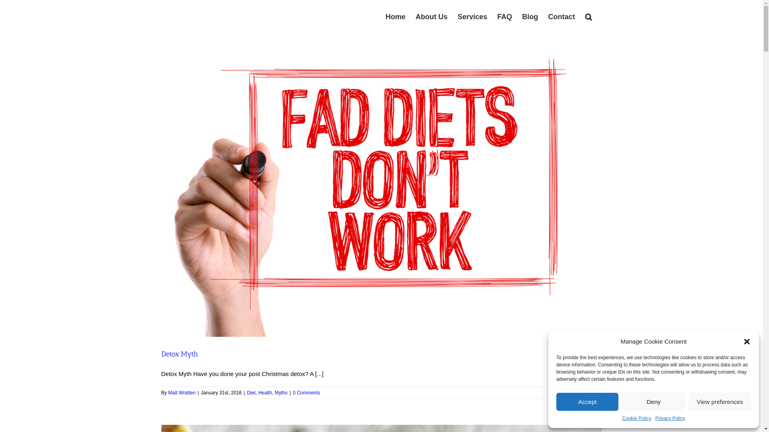  What do you see at coordinates (505, 17) in the screenshot?
I see `FAQ` at bounding box center [505, 17].